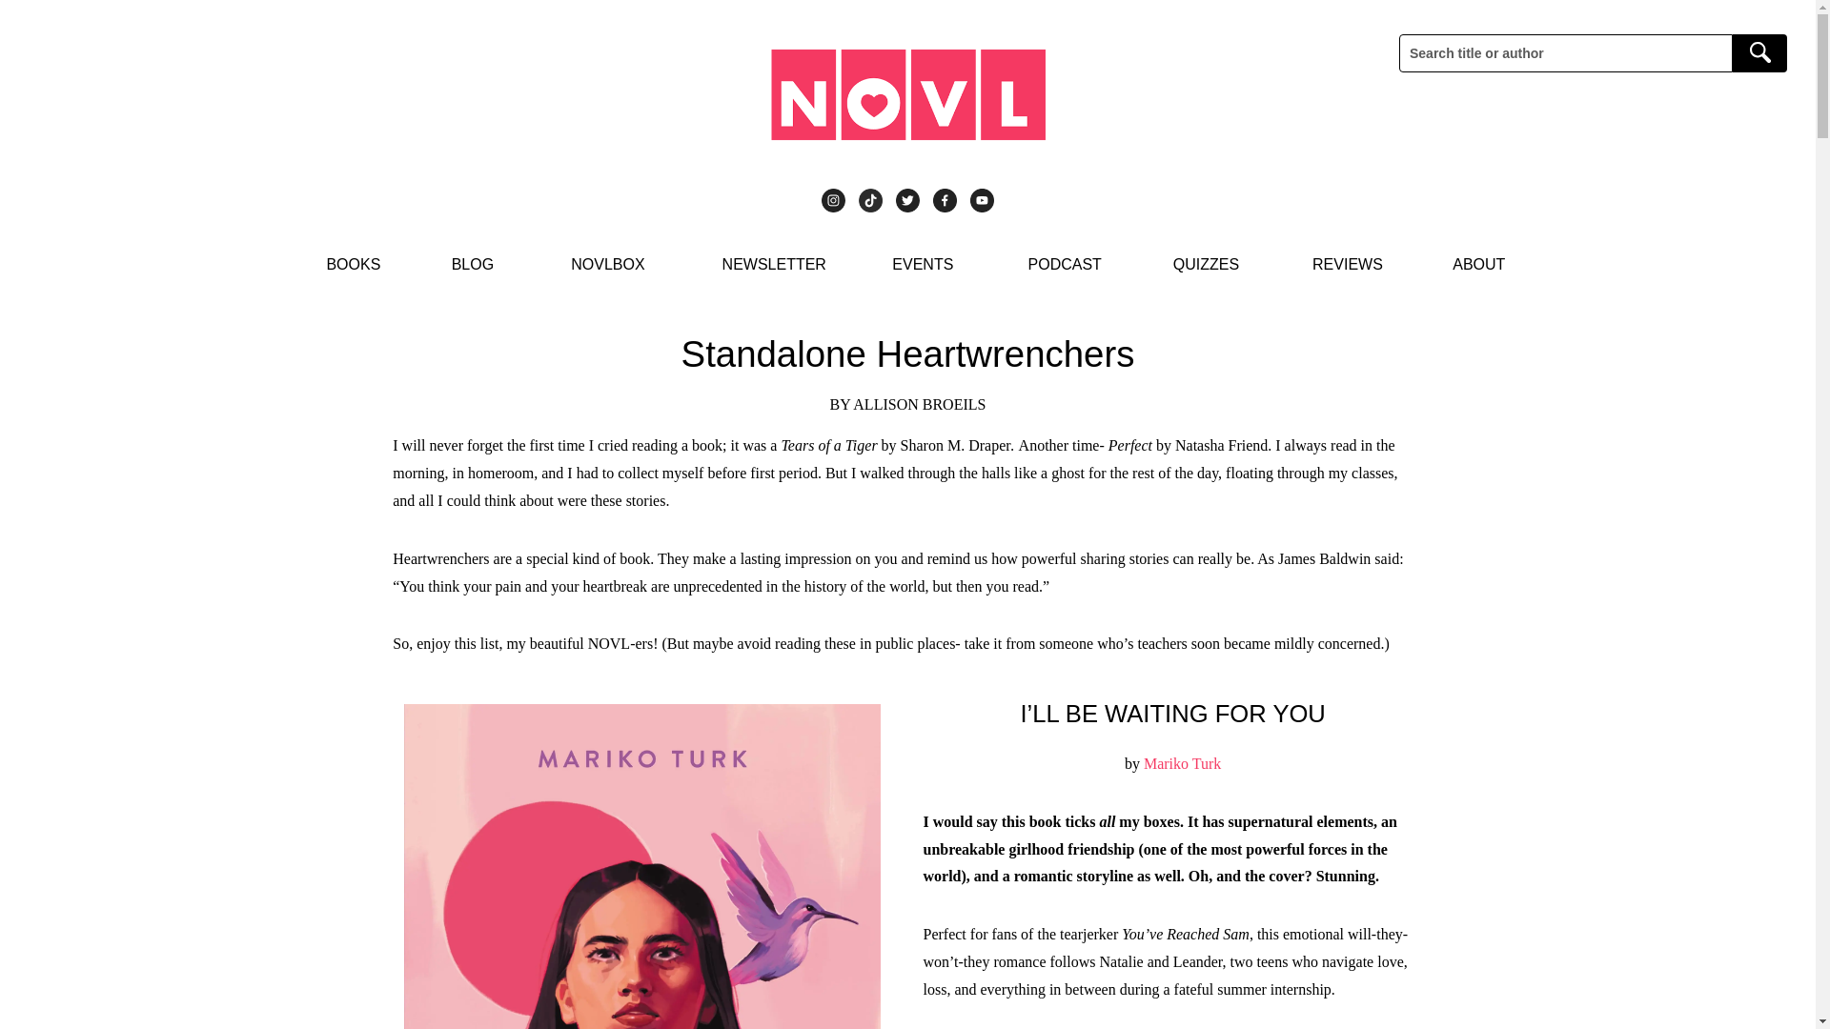 This screenshot has width=1830, height=1029. Describe the element at coordinates (1182, 763) in the screenshot. I see `Mariko Turk` at that location.